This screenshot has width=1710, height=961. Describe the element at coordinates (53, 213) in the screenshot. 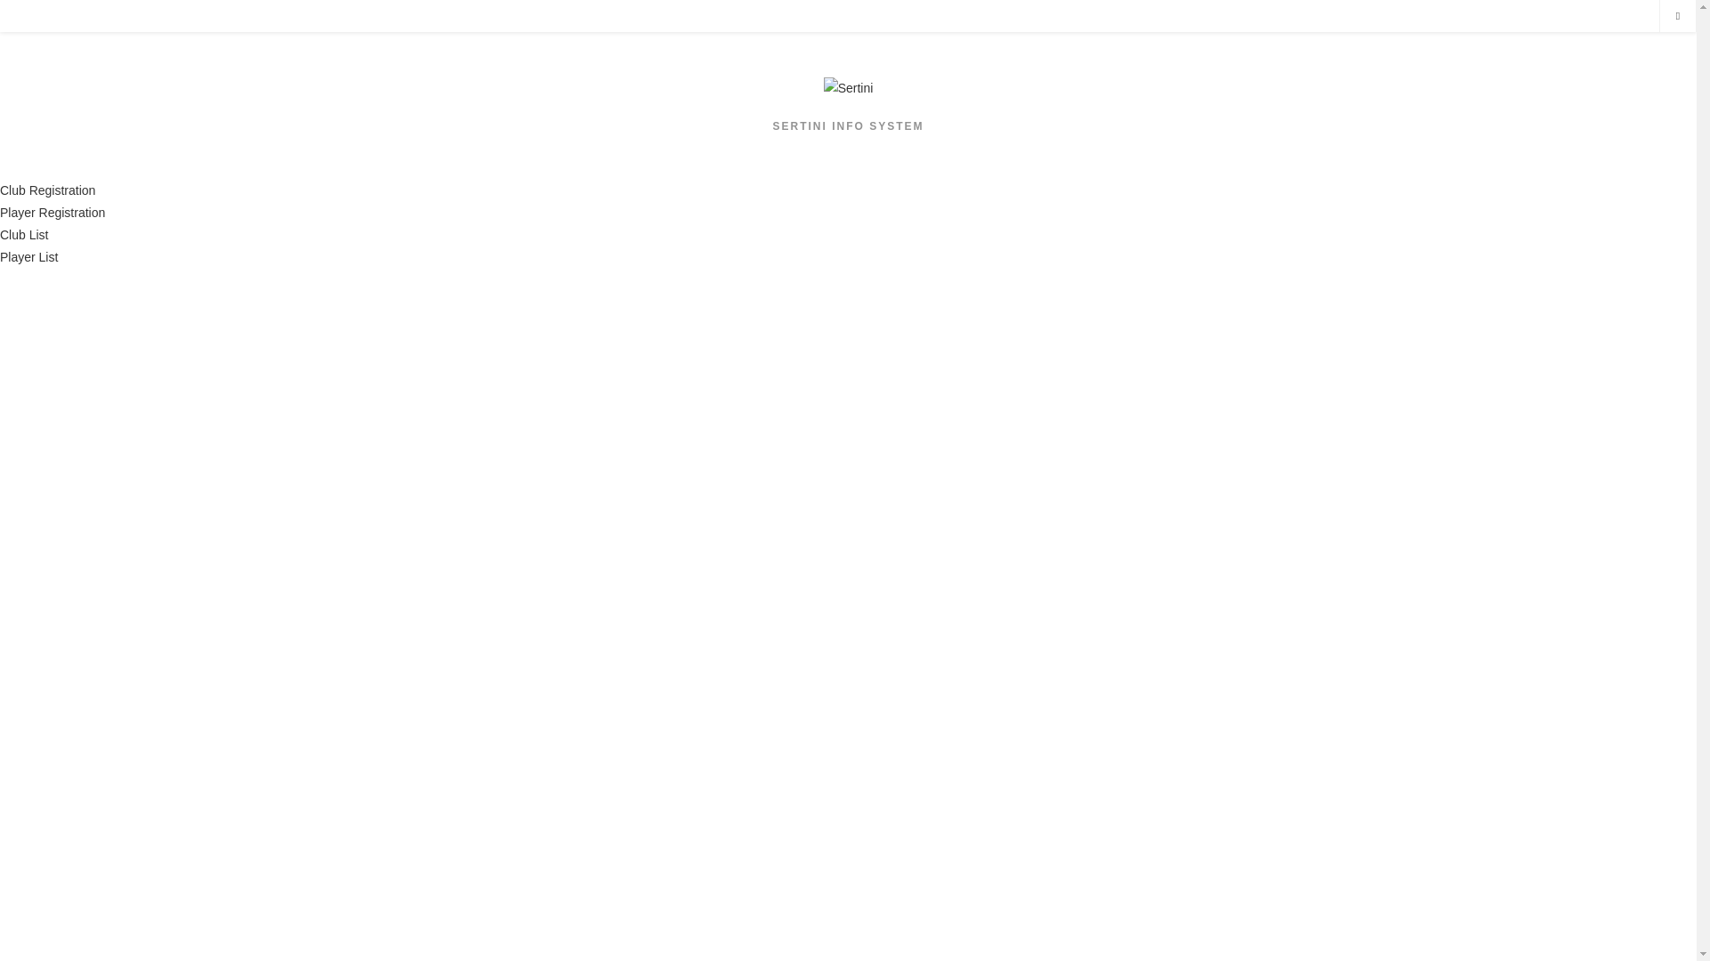

I see `Player Registration` at that location.